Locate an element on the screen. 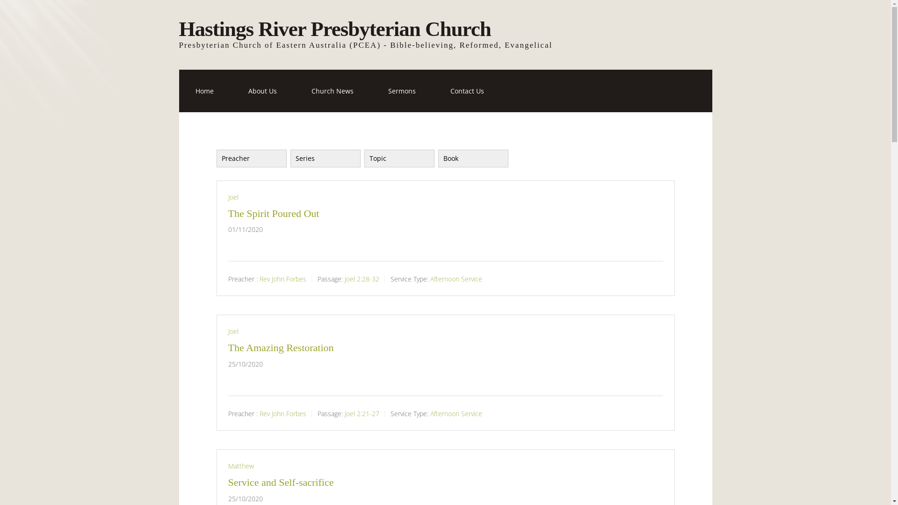  Afternoon Service is located at coordinates (456, 413).